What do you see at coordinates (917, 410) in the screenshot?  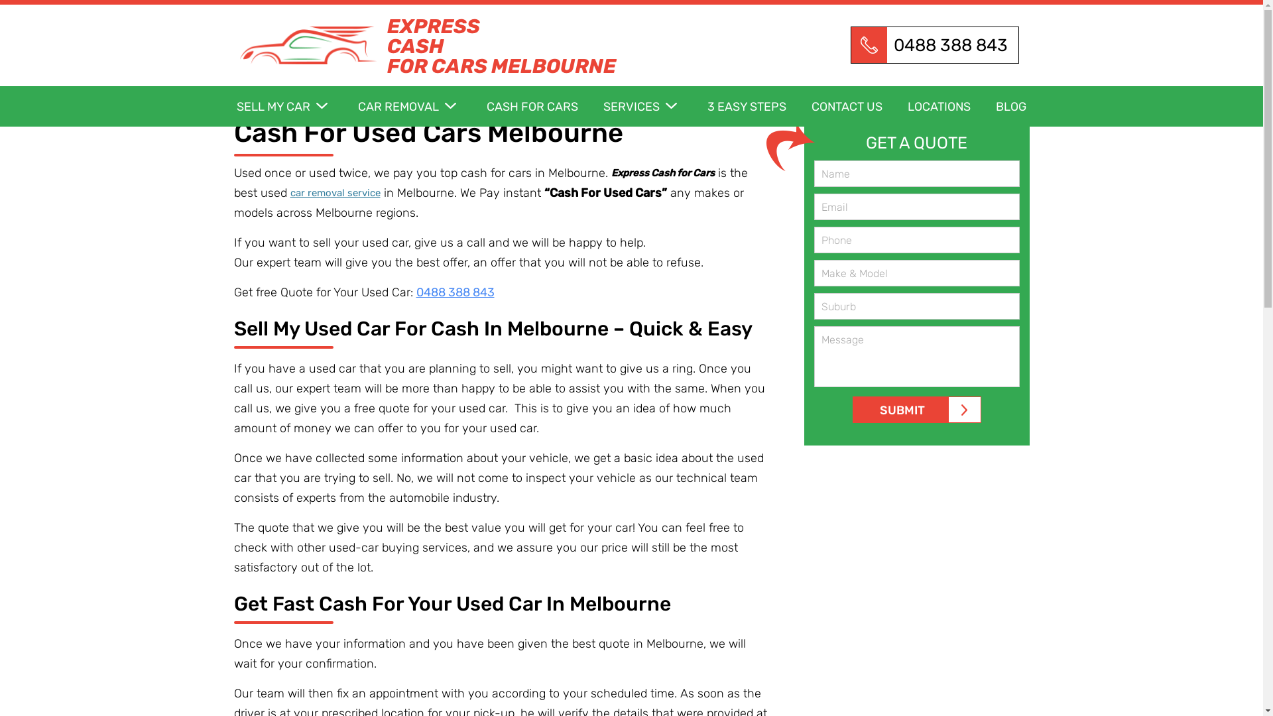 I see `SUBMIT` at bounding box center [917, 410].